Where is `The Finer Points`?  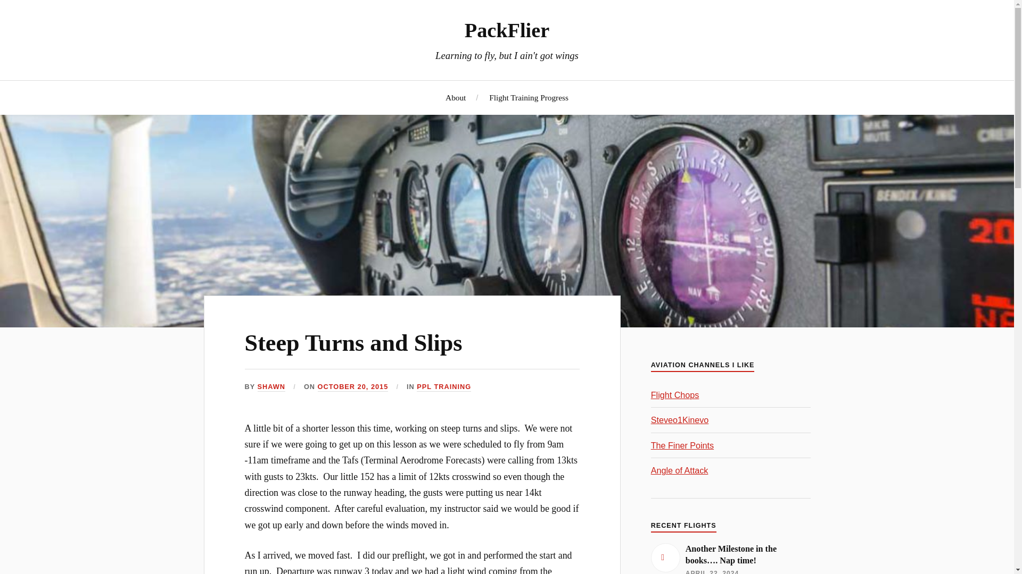 The Finer Points is located at coordinates (682, 445).